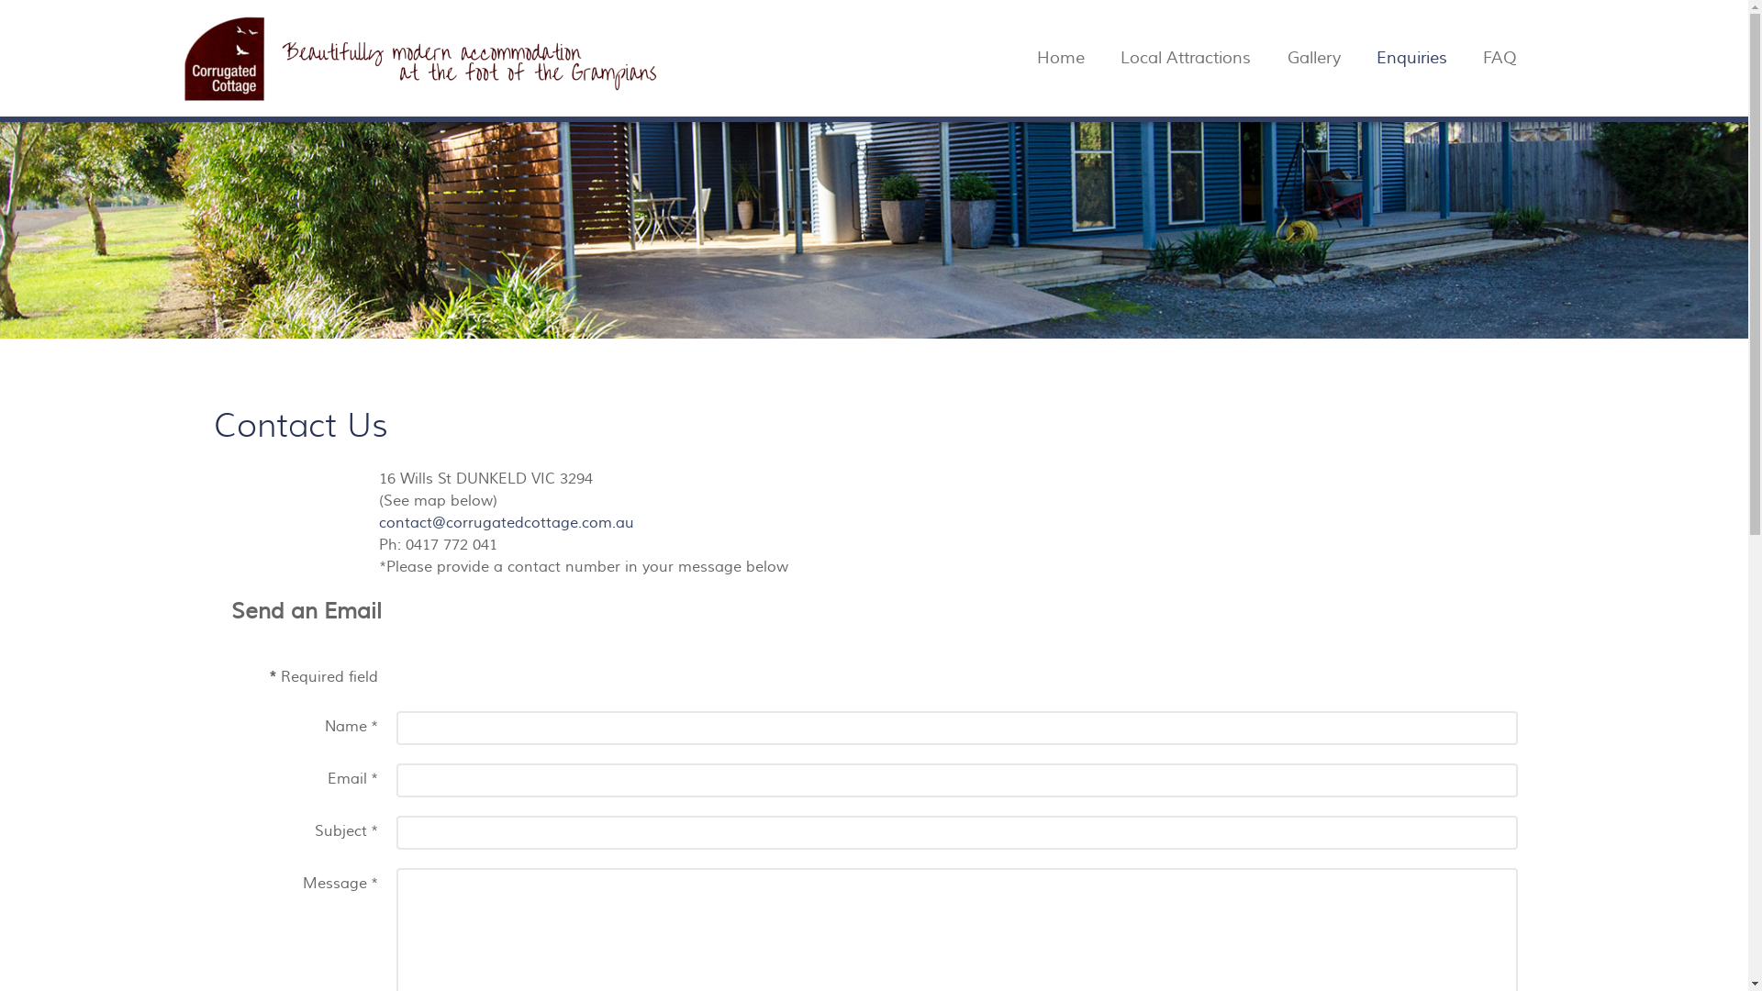  Describe the element at coordinates (1411, 59) in the screenshot. I see `Enquiries` at that location.